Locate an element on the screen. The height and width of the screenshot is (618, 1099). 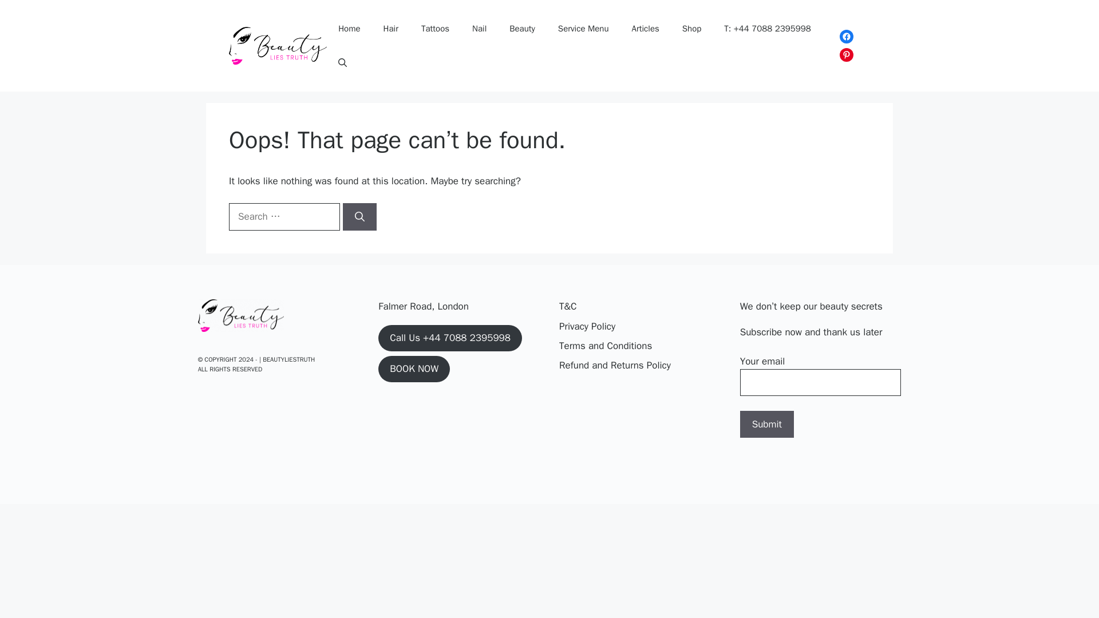
Privacy Policy is located at coordinates (587, 327).